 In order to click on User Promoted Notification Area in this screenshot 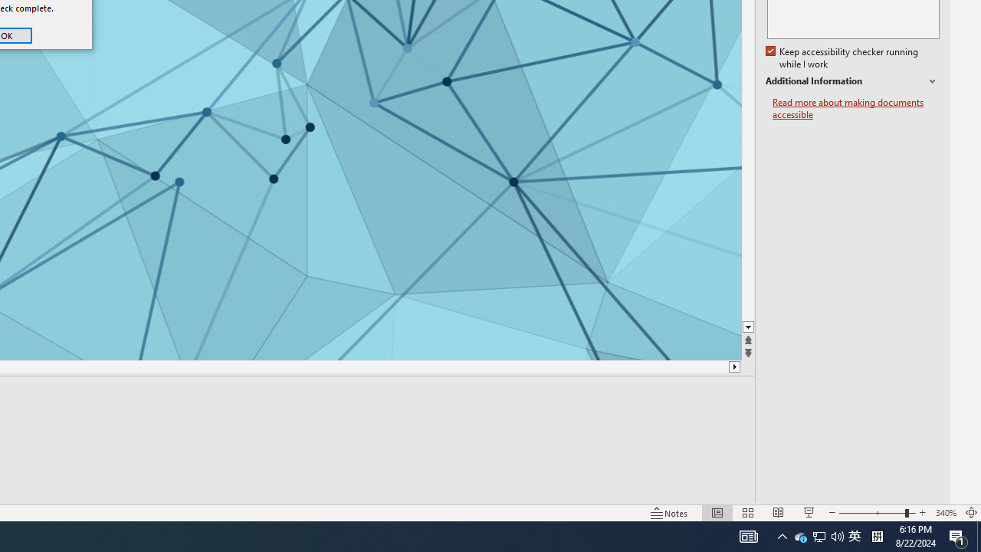, I will do `click(819, 537)`.